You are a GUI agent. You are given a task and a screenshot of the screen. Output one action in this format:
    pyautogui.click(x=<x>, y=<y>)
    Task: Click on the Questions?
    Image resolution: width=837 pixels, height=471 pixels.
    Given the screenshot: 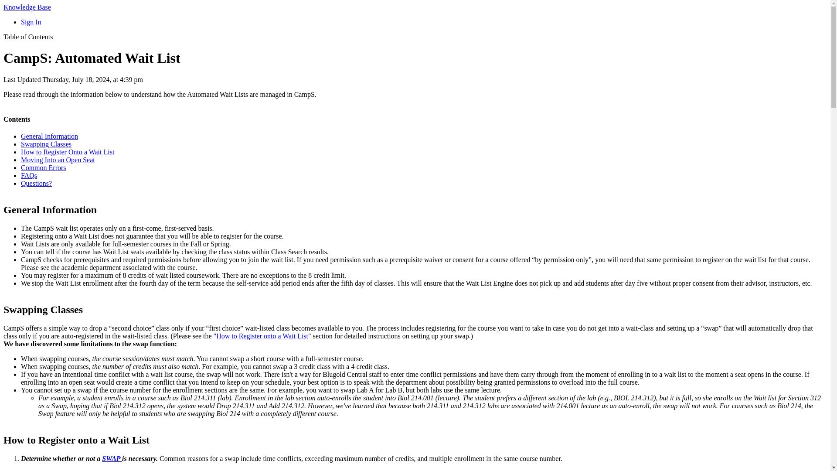 What is the action you would take?
    pyautogui.click(x=37, y=183)
    